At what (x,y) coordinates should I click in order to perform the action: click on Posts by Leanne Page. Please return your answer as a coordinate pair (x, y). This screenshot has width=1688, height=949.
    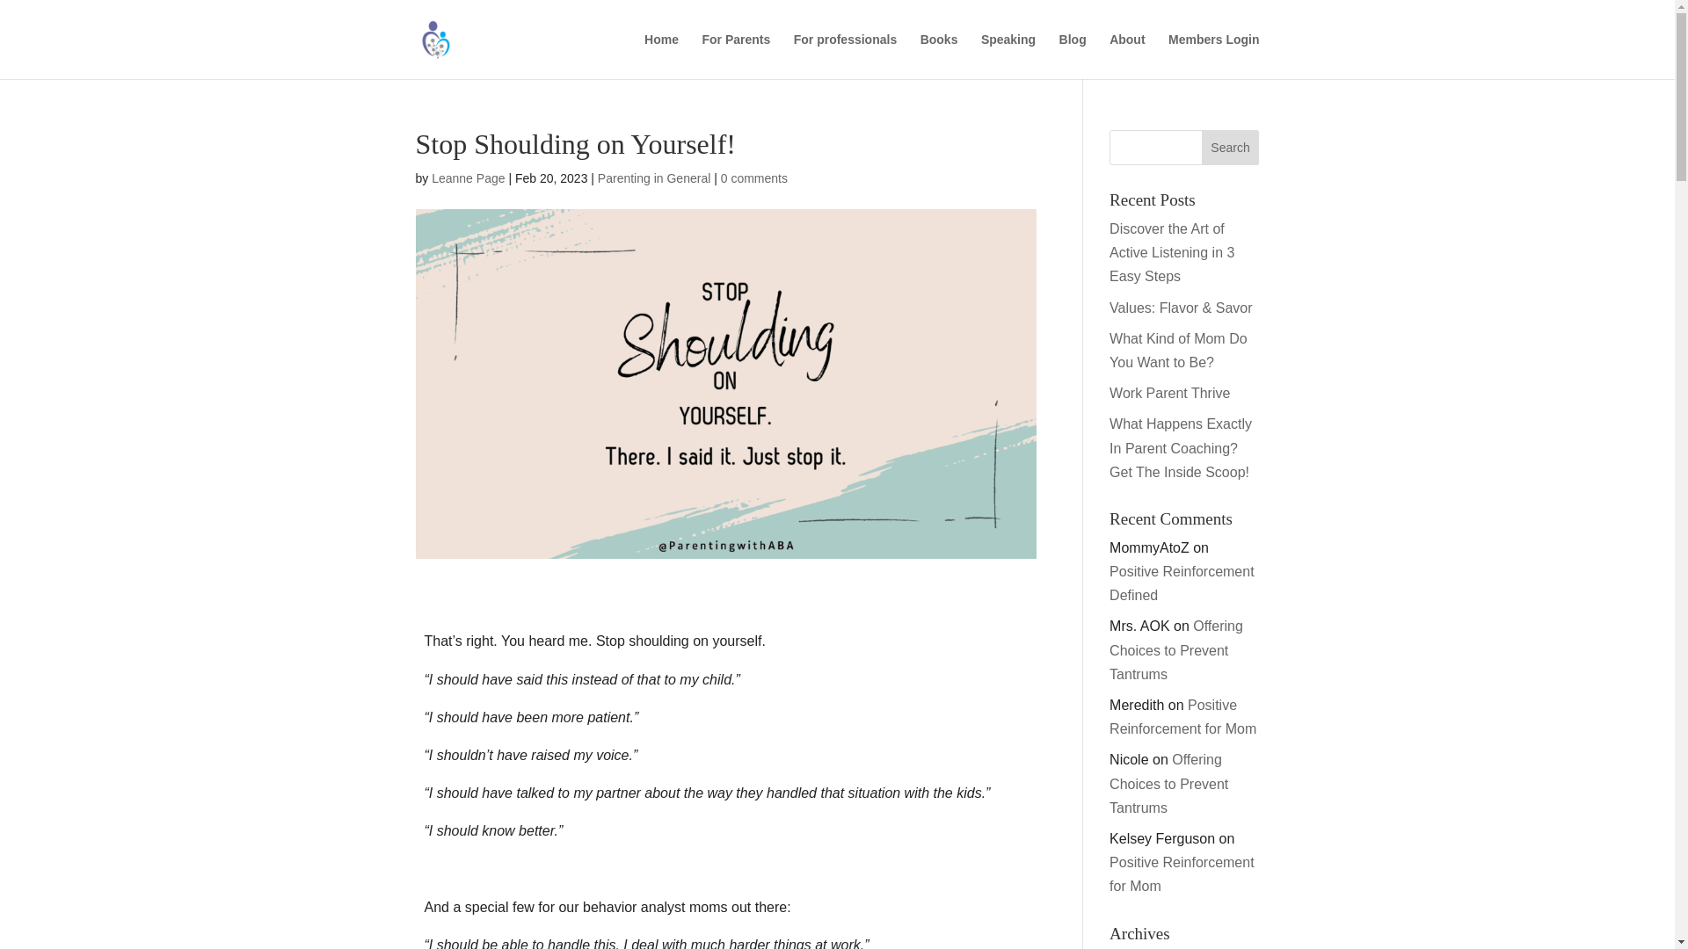
    Looking at the image, I should click on (468, 177).